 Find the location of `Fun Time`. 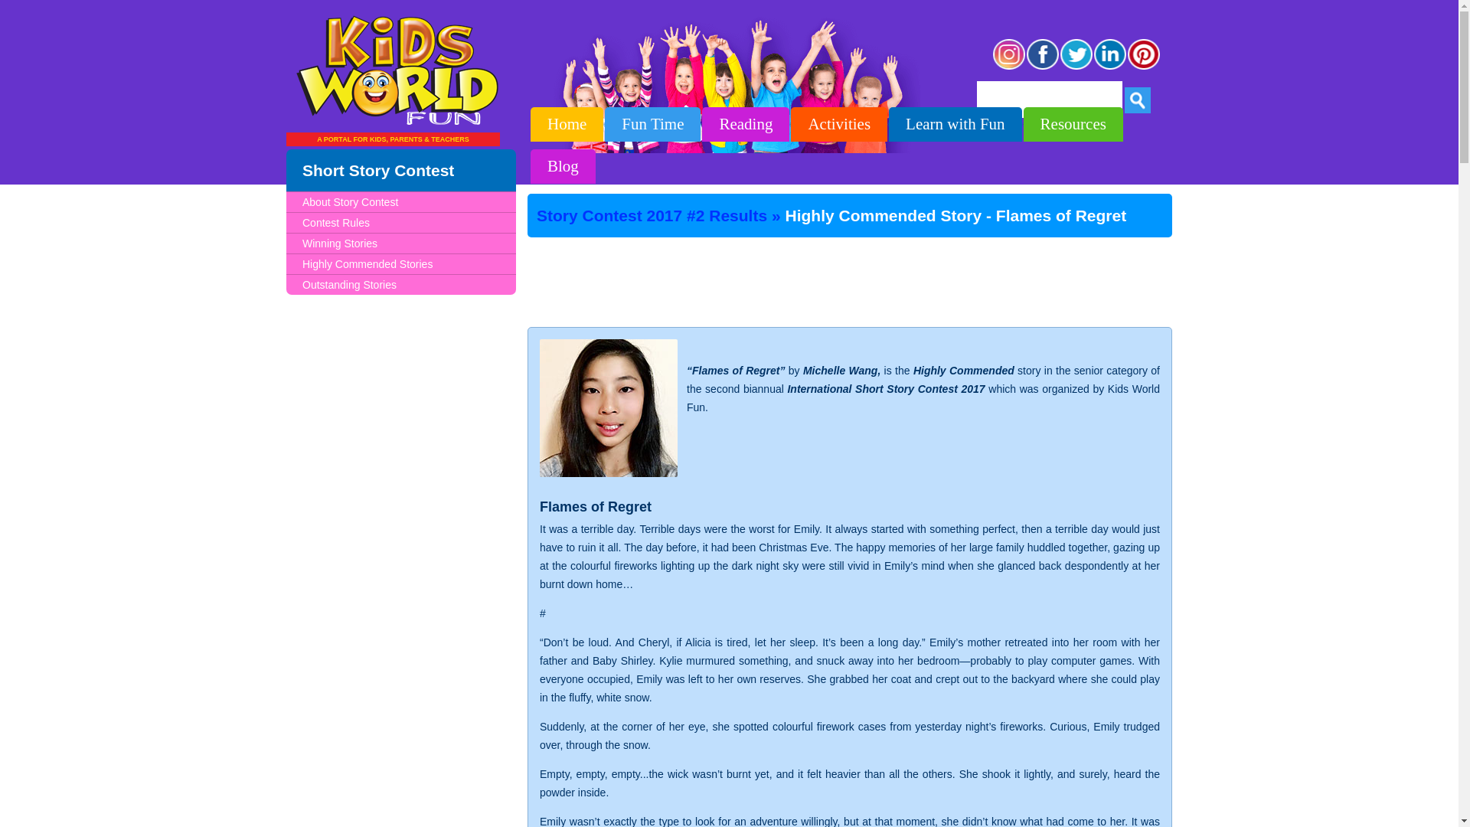

Fun Time is located at coordinates (652, 124).